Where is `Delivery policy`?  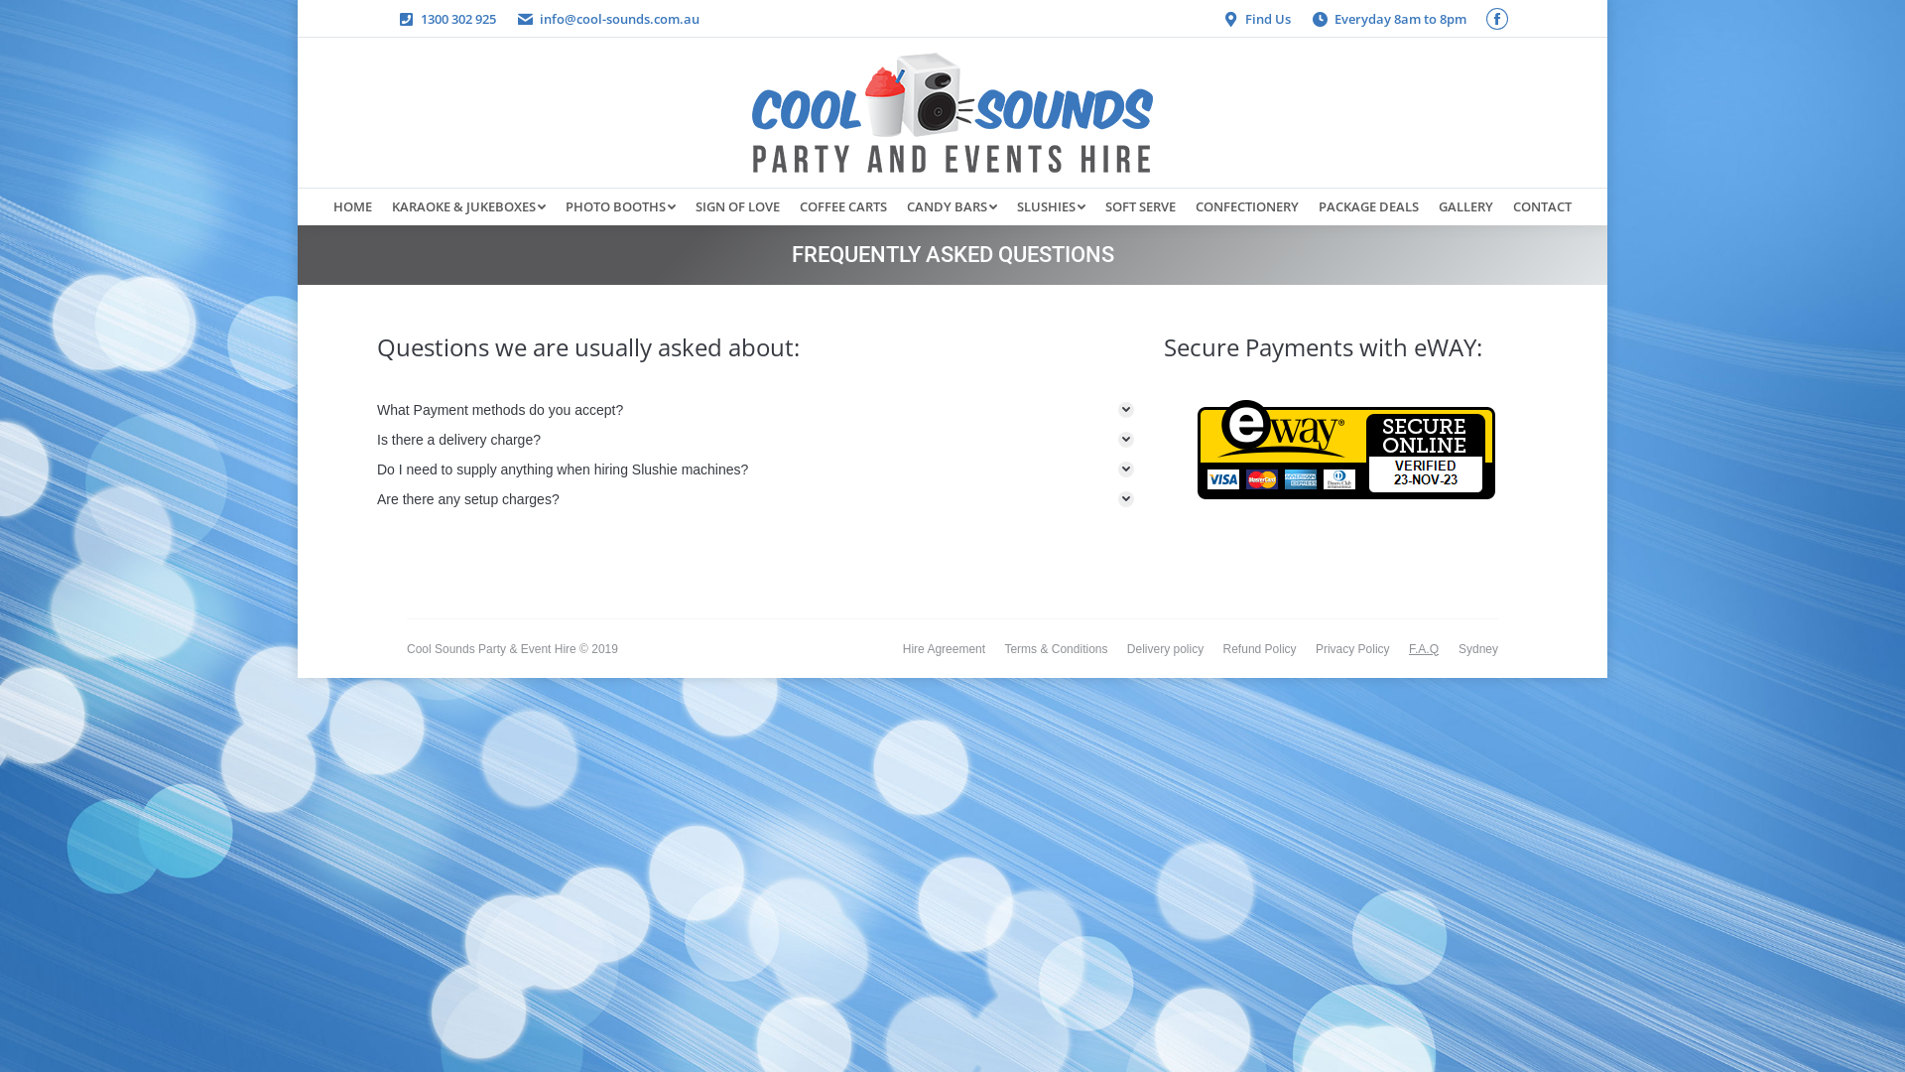 Delivery policy is located at coordinates (1165, 649).